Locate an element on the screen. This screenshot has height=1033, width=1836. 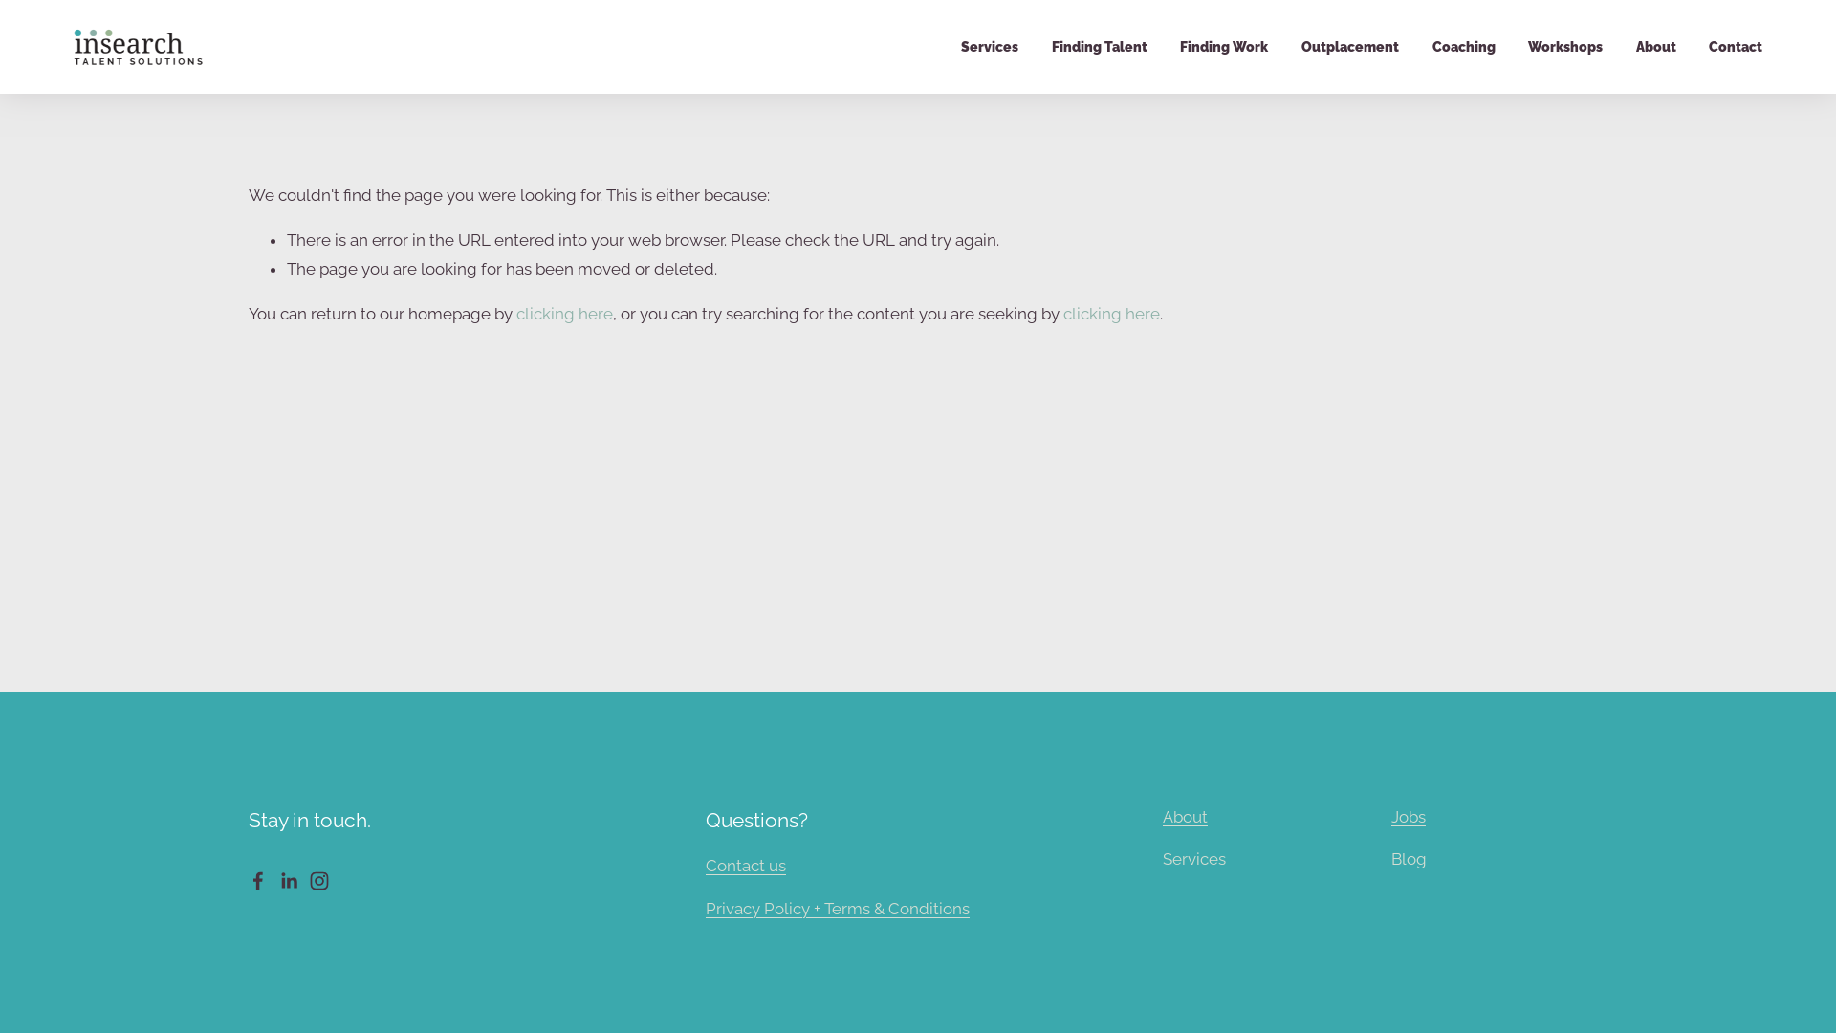
Workshops is located at coordinates (1565, 47).